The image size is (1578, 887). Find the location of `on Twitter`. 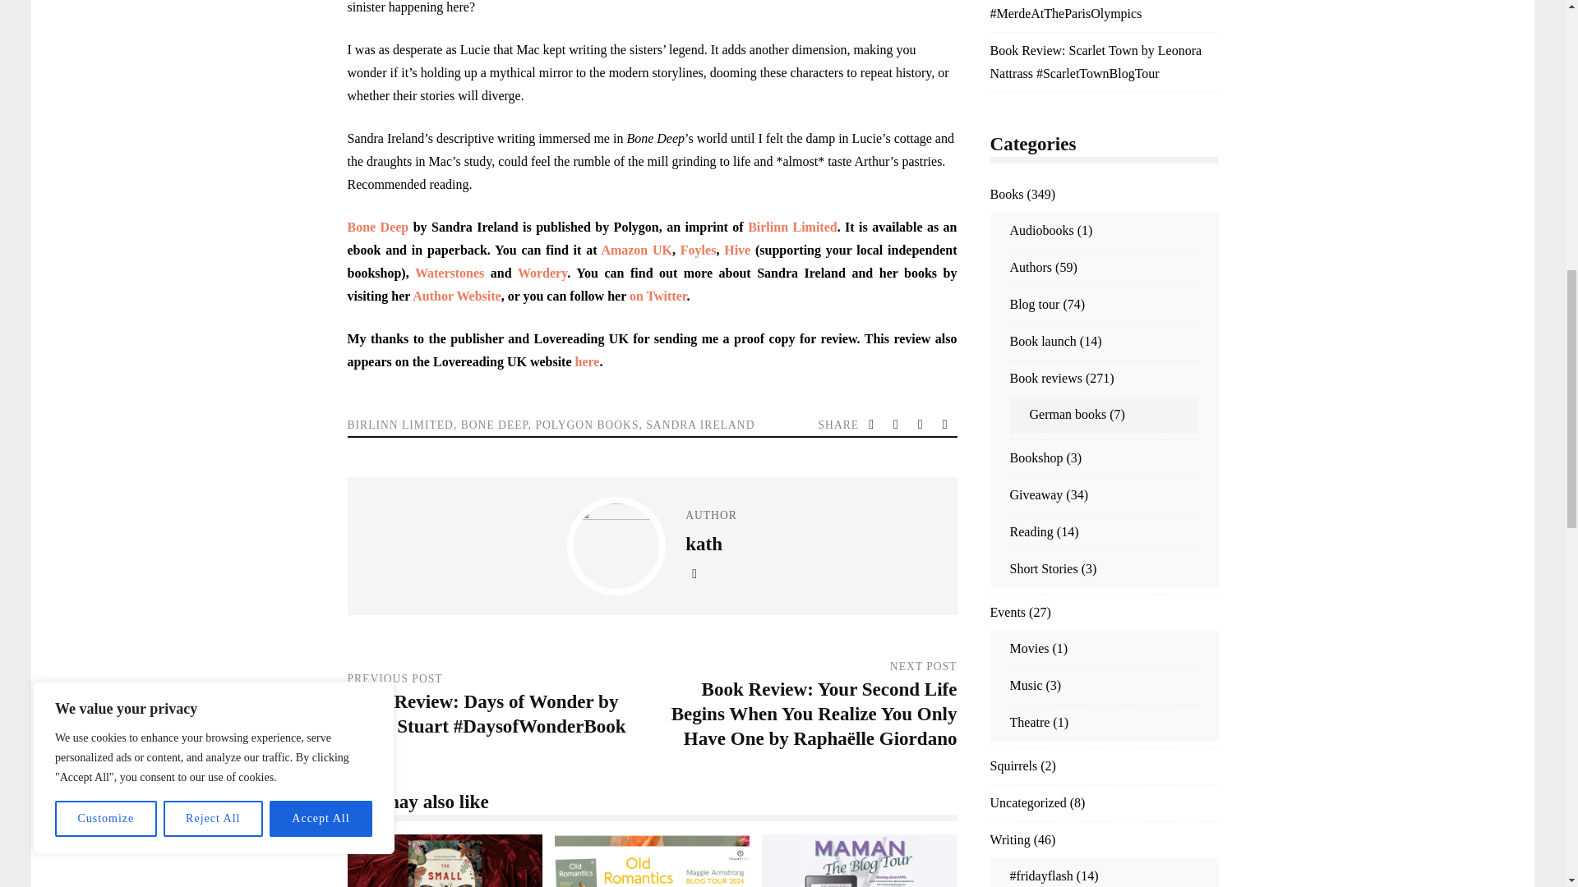

on Twitter is located at coordinates (657, 296).